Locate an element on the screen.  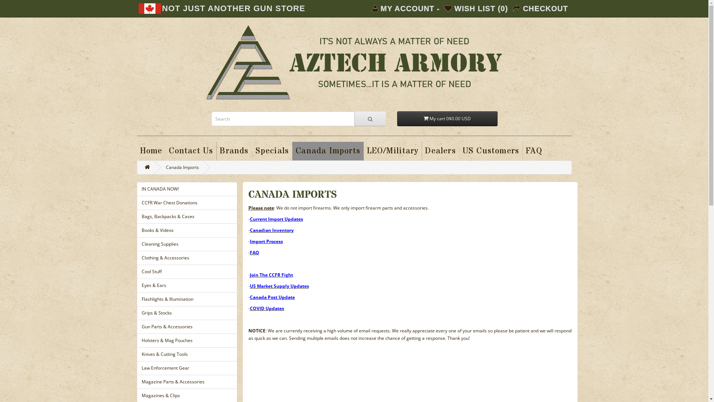
Knives & Cutting Tools is located at coordinates (187, 354).